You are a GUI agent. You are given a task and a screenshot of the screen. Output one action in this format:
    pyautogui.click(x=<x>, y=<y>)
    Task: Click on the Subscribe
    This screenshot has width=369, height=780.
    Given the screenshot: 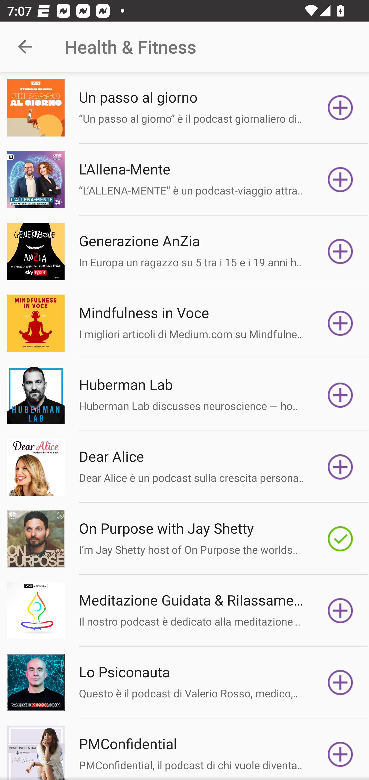 What is the action you would take?
    pyautogui.click(x=340, y=467)
    